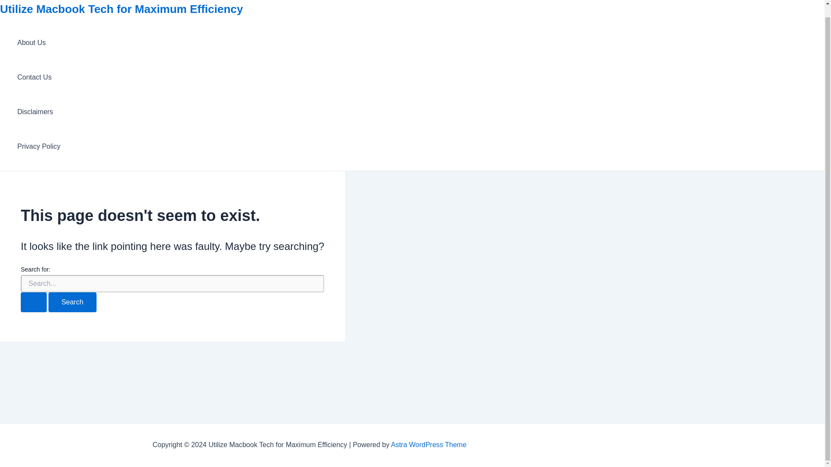 The image size is (831, 467). I want to click on Search, so click(72, 302).